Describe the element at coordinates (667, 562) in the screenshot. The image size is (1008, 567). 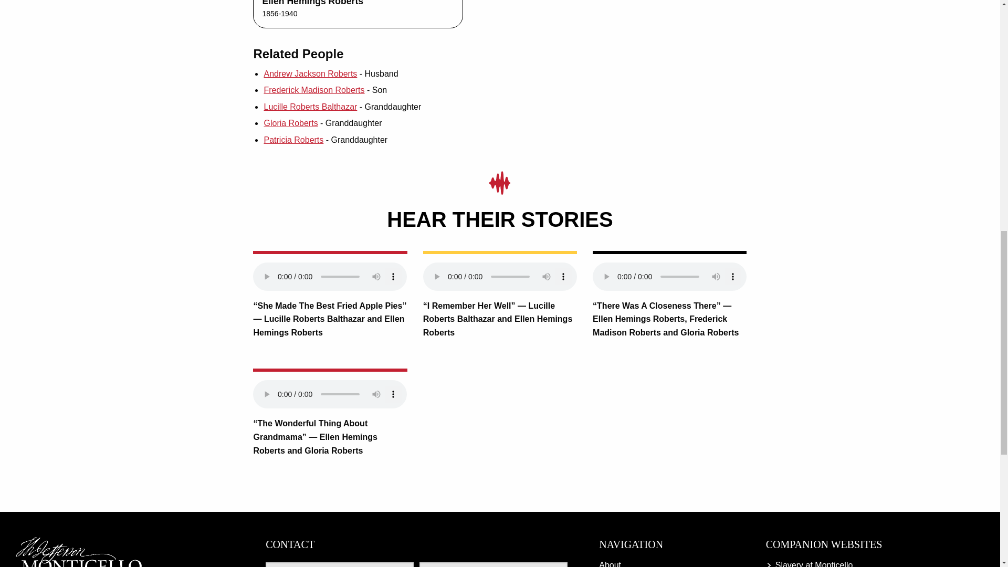
I see `About` at that location.